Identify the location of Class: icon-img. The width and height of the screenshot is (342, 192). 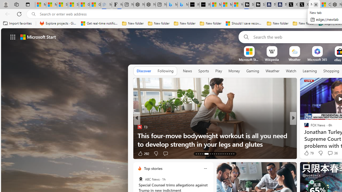
(205, 169).